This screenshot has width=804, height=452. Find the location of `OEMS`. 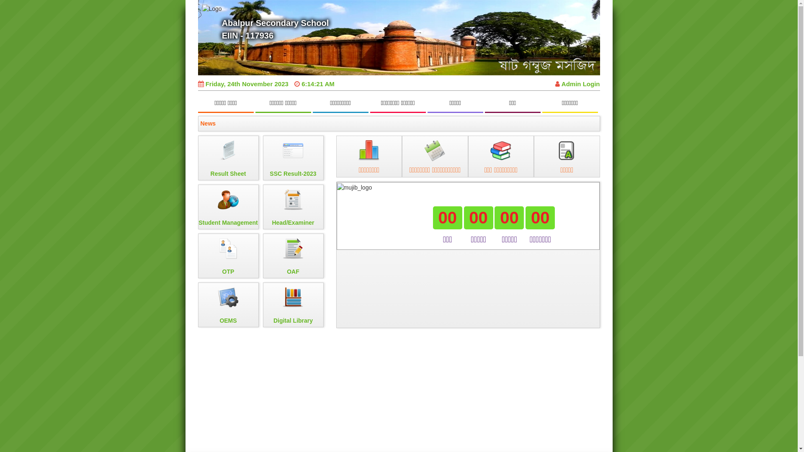

OEMS is located at coordinates (228, 305).